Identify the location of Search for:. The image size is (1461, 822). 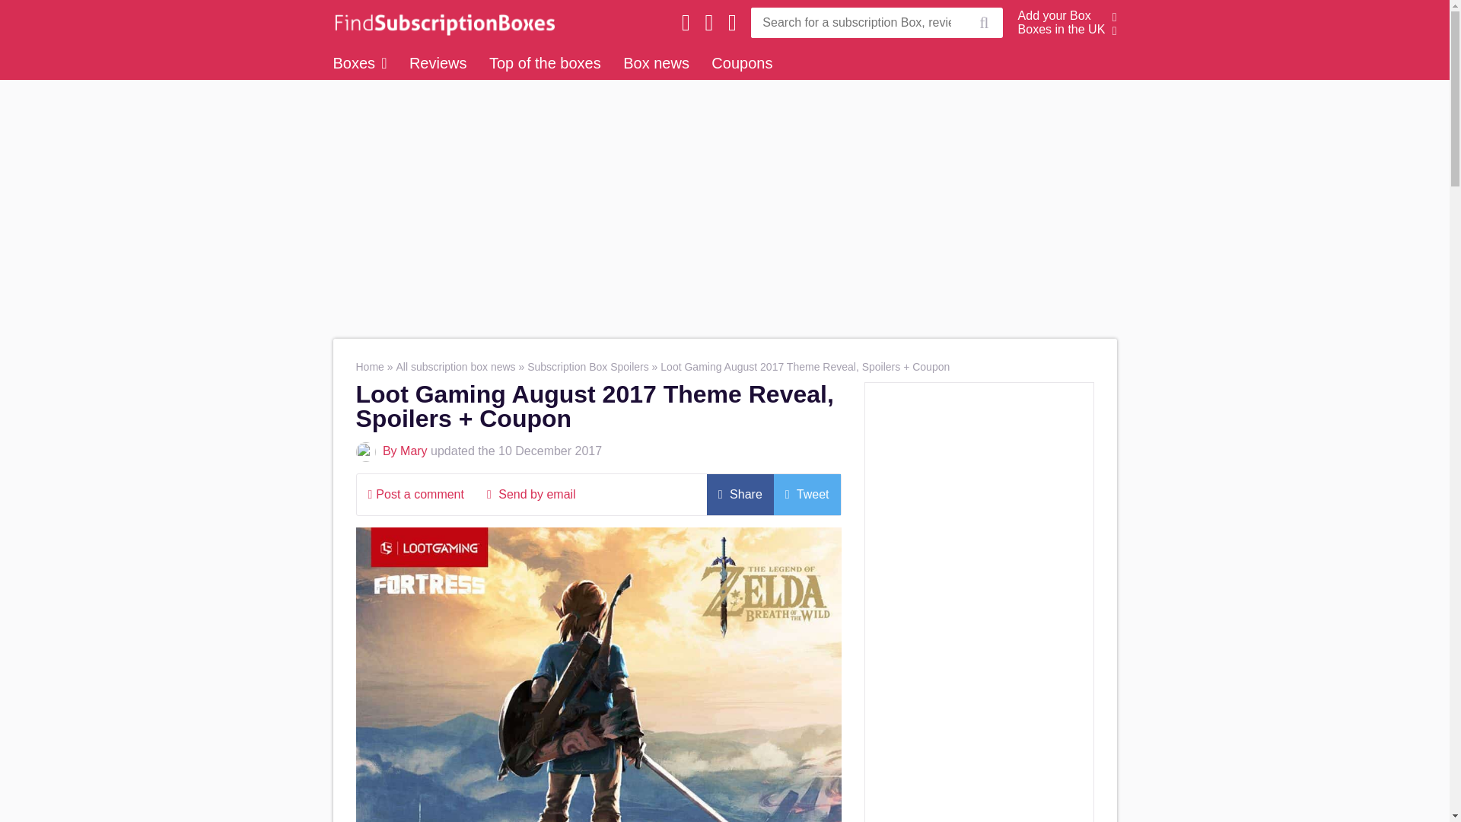
(857, 22).